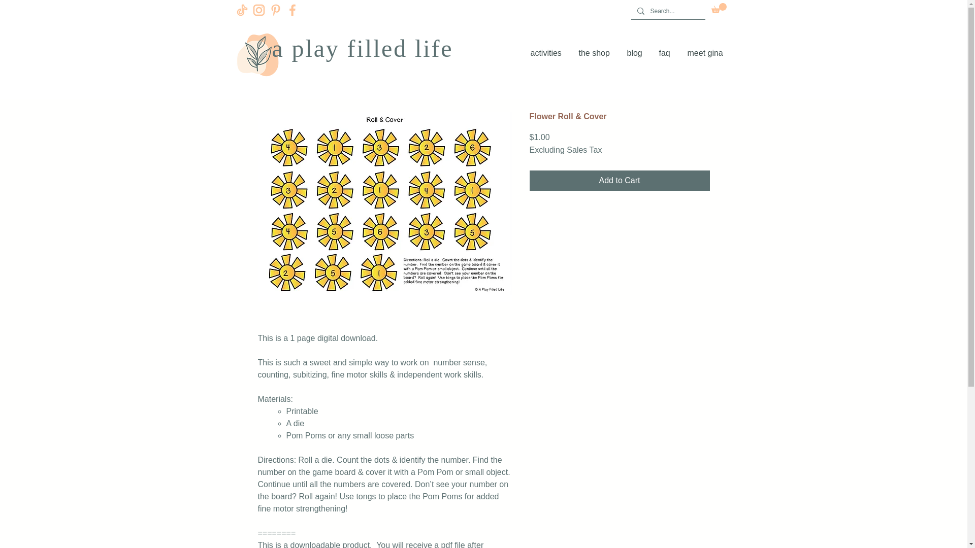  I want to click on faq, so click(665, 53).